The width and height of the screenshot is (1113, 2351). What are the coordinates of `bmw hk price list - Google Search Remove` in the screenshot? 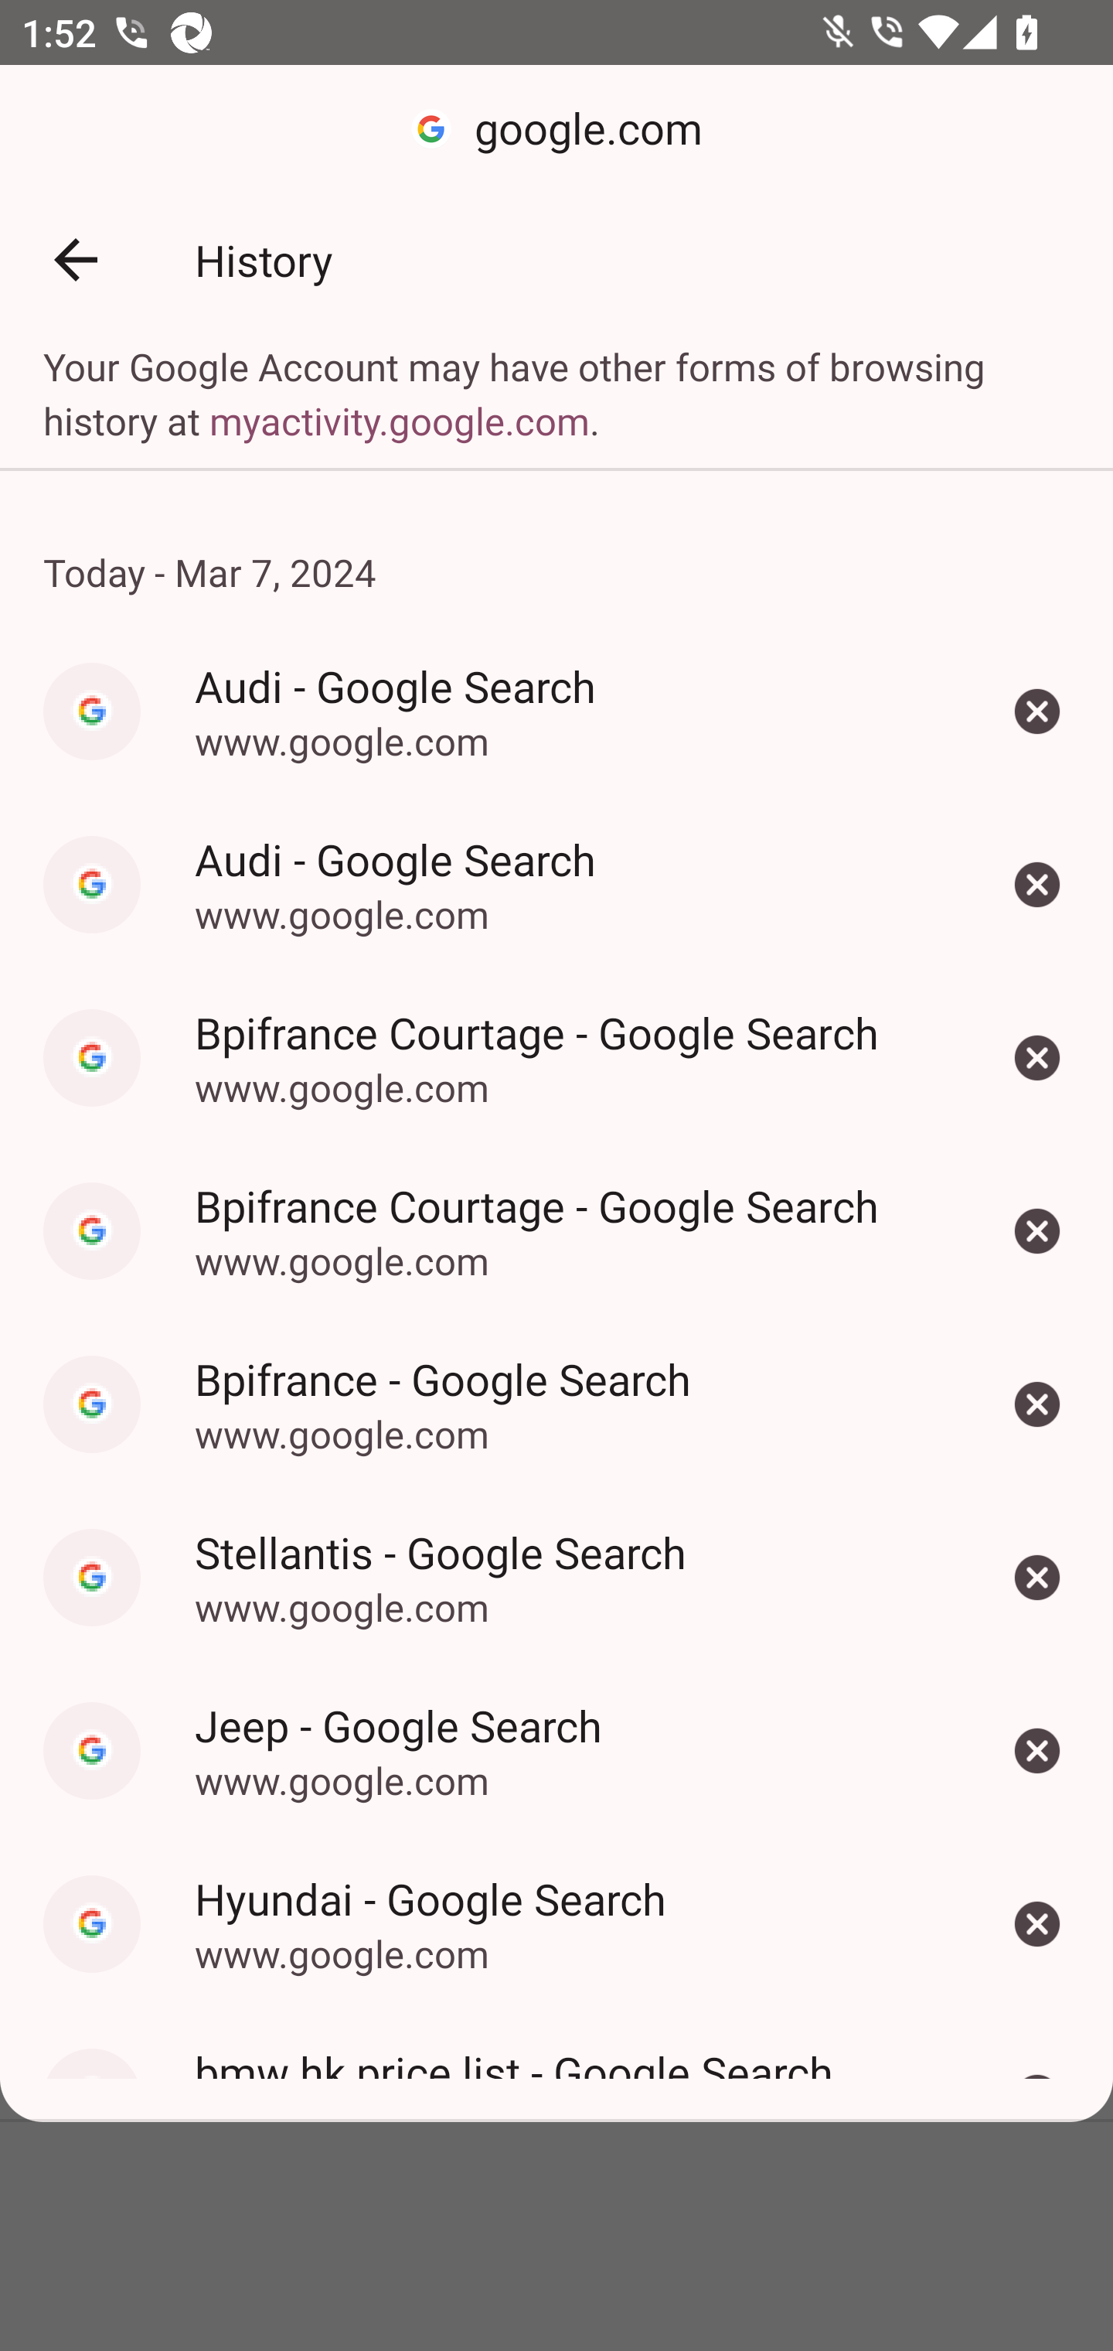 It's located at (1037, 2066).